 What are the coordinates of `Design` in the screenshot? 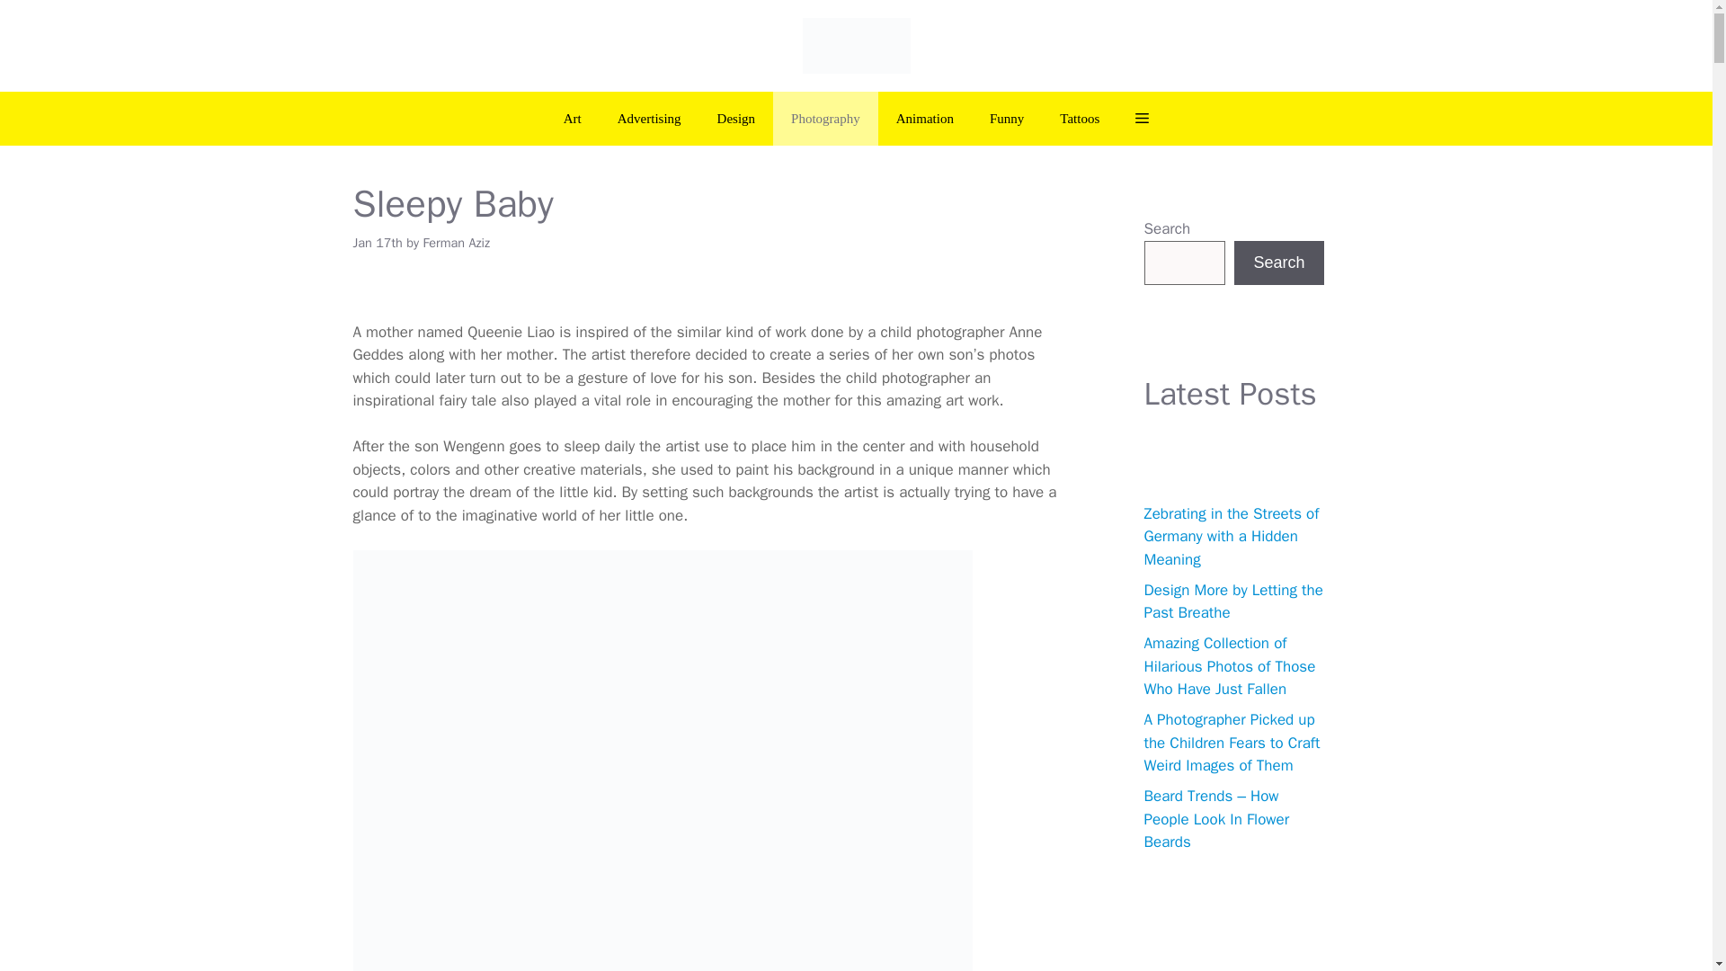 It's located at (735, 119).